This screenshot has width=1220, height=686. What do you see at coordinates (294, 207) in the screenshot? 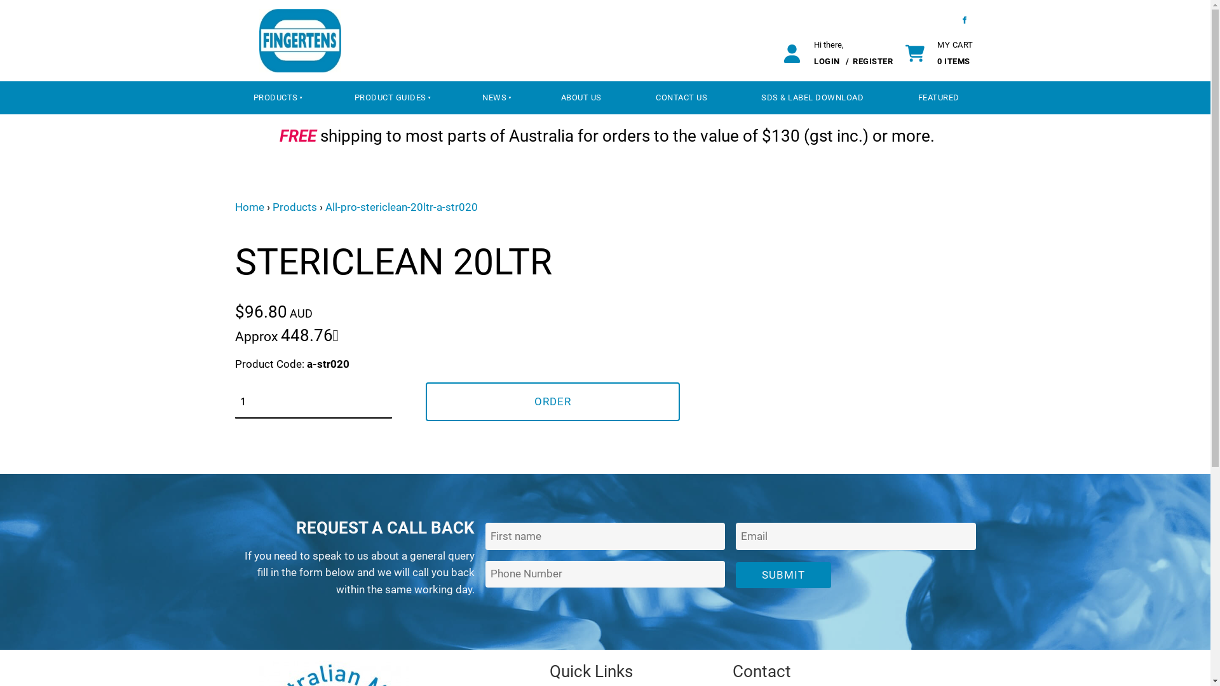
I see `Products` at bounding box center [294, 207].